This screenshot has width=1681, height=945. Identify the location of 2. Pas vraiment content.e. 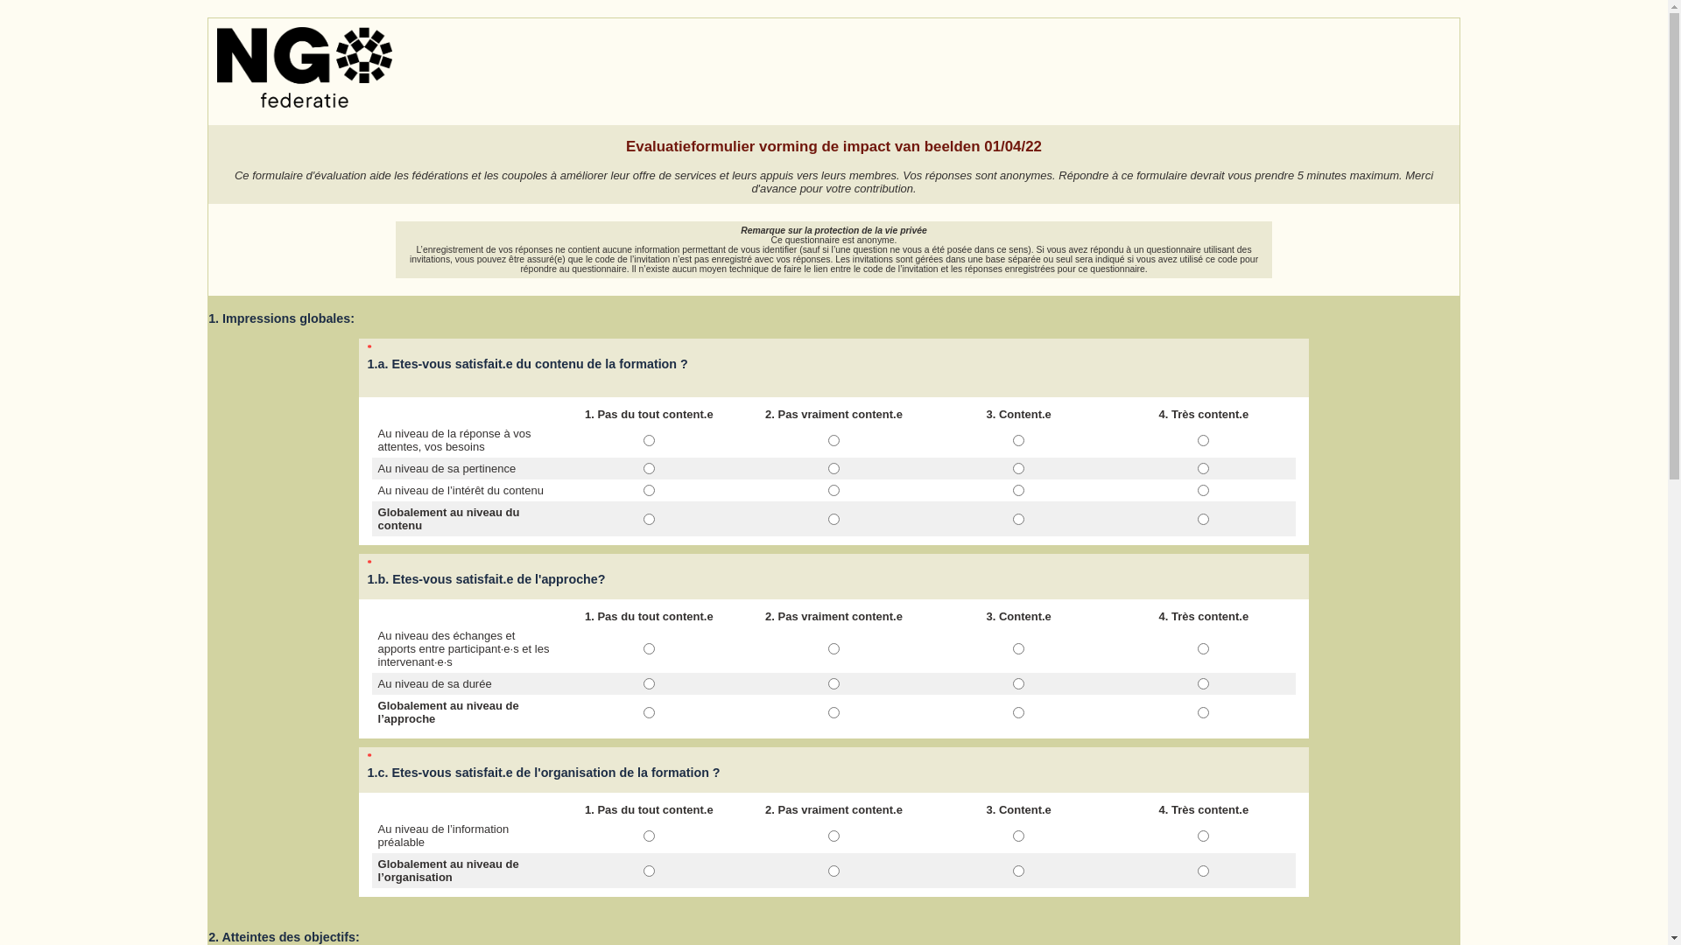
(833, 712).